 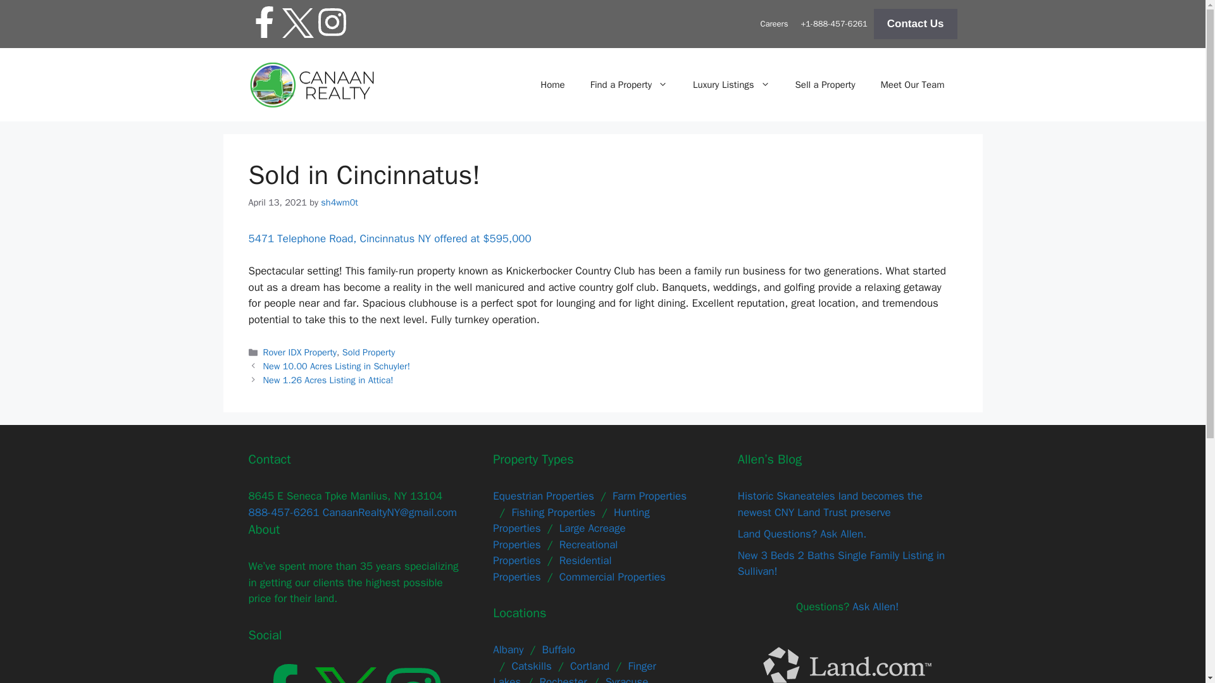 I want to click on Sell a Property, so click(x=825, y=85).